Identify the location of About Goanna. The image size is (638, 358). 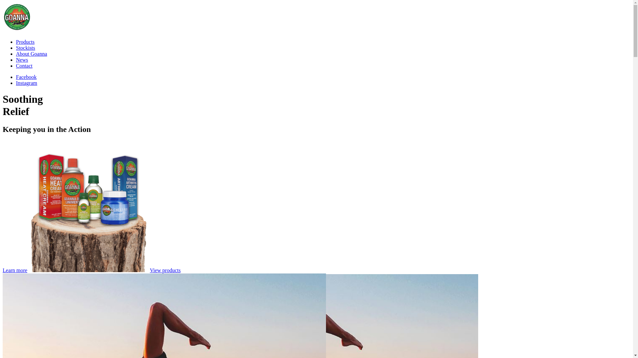
(32, 54).